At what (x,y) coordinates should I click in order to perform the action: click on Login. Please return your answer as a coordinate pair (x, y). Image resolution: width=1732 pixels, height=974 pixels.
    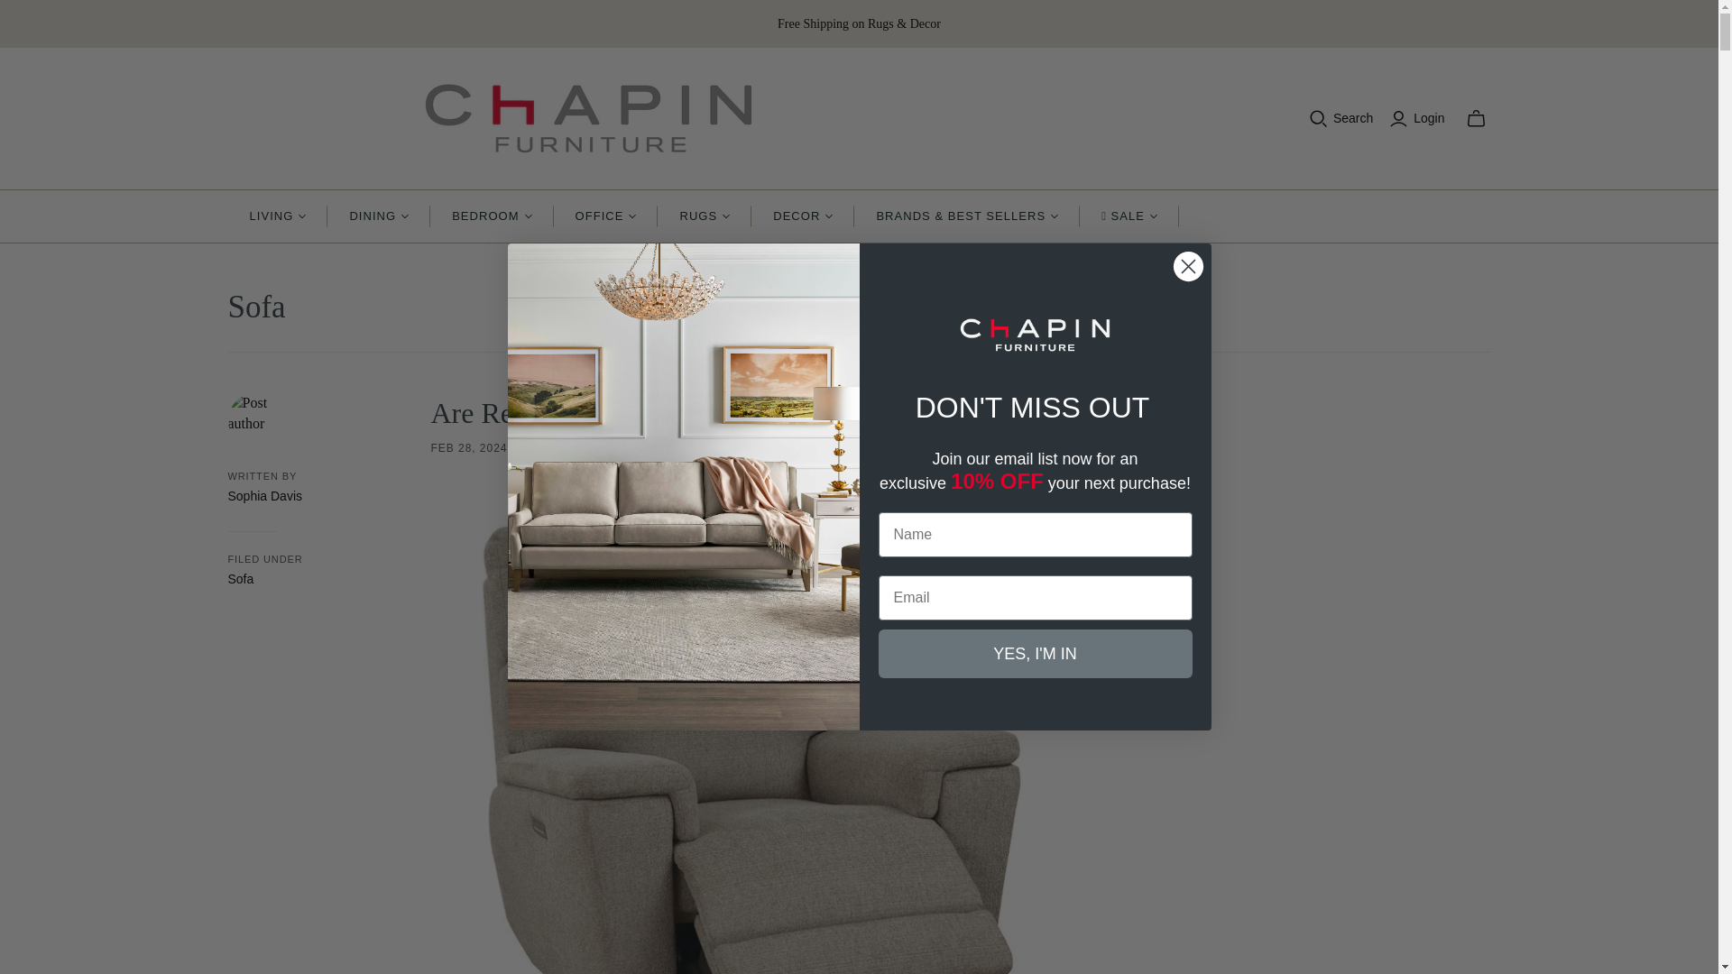
    Looking at the image, I should click on (1419, 117).